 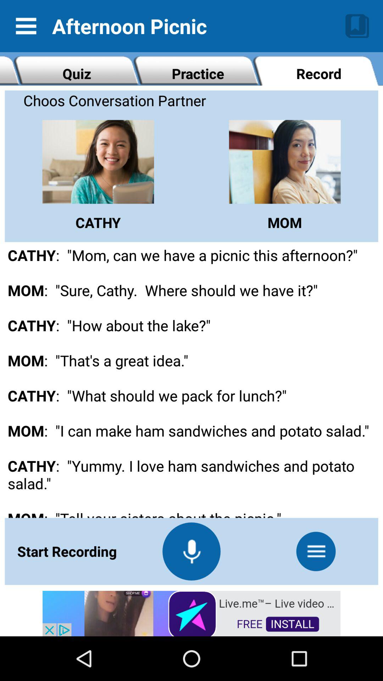 I want to click on start recording, so click(x=191, y=551).